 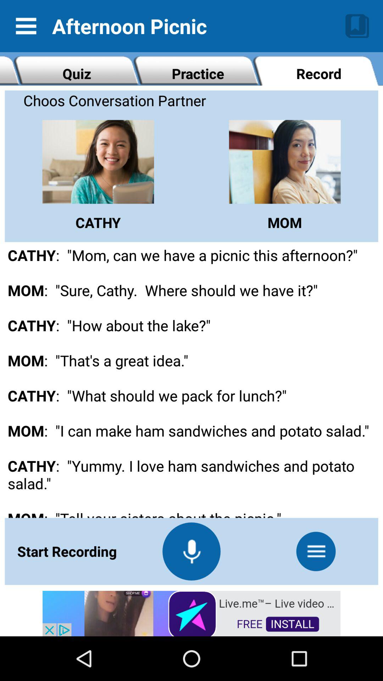 I want to click on start recording, so click(x=191, y=551).